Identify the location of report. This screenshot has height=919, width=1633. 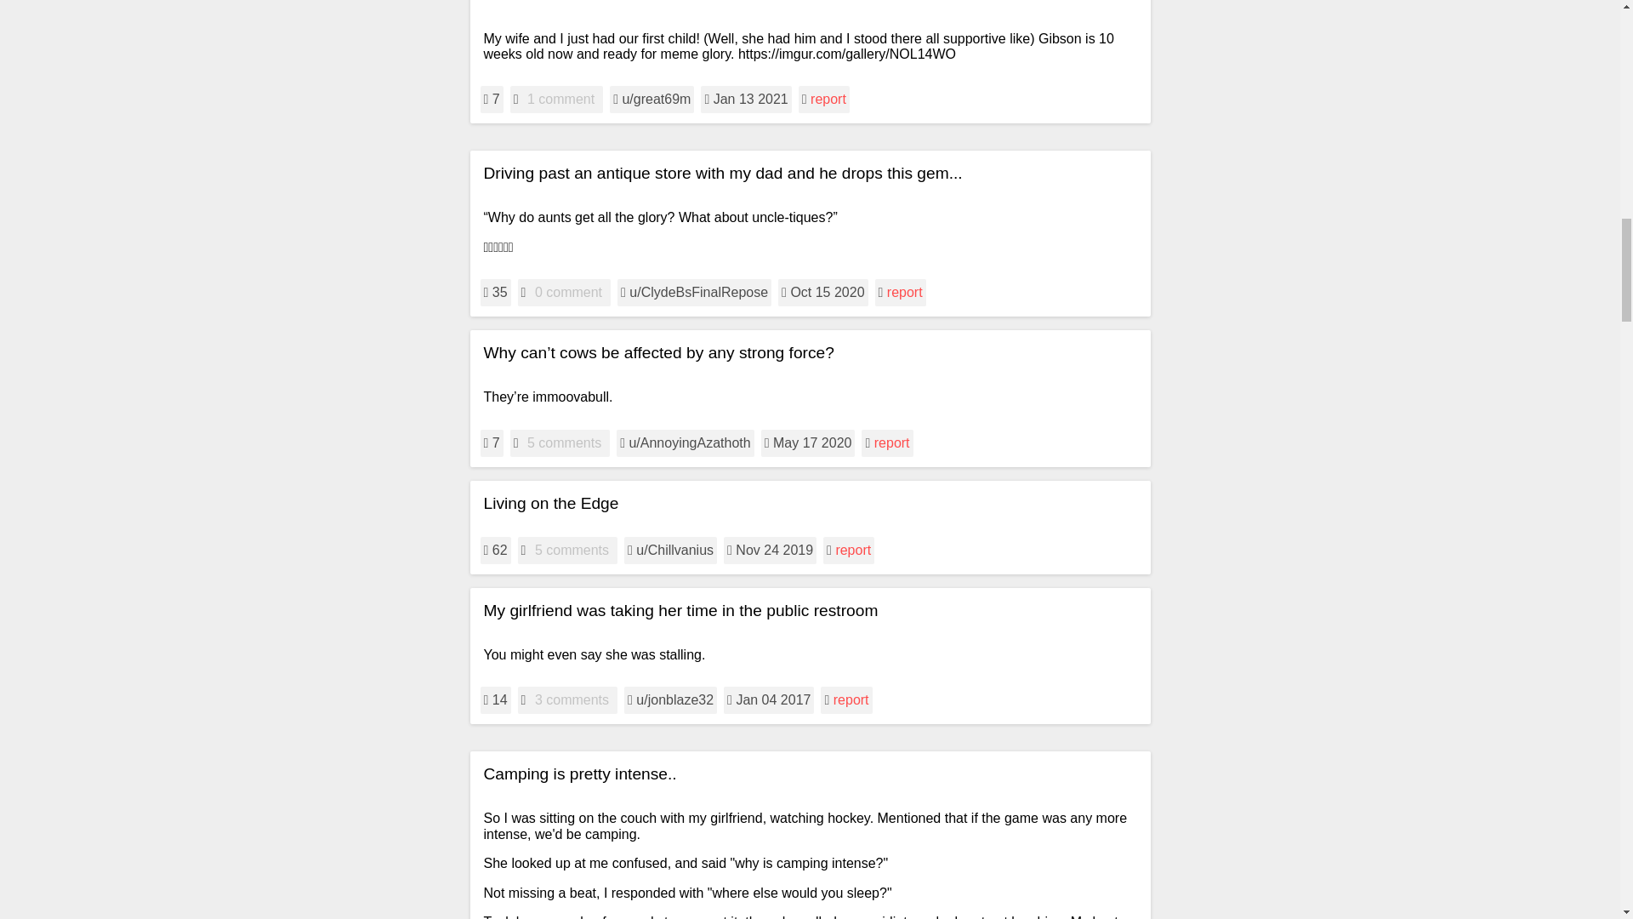
(891, 442).